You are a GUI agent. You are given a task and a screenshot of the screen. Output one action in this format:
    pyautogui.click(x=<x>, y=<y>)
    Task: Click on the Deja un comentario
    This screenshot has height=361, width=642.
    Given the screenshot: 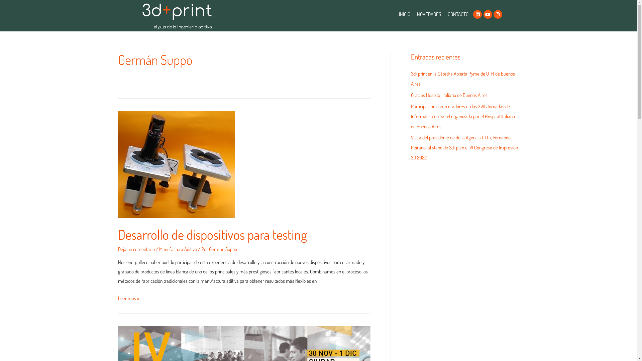 What is the action you would take?
    pyautogui.click(x=136, y=249)
    